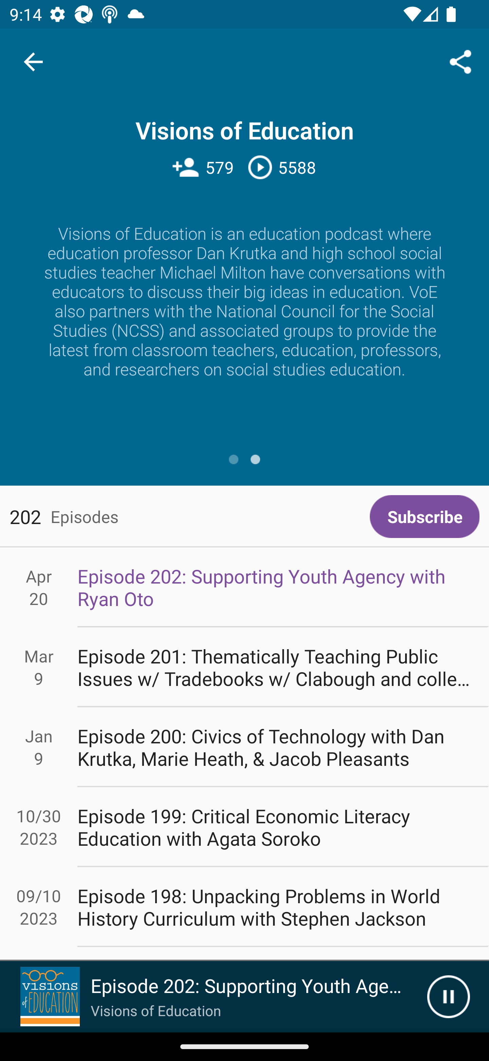  Describe the element at coordinates (424, 517) in the screenshot. I see `Subscribe` at that location.